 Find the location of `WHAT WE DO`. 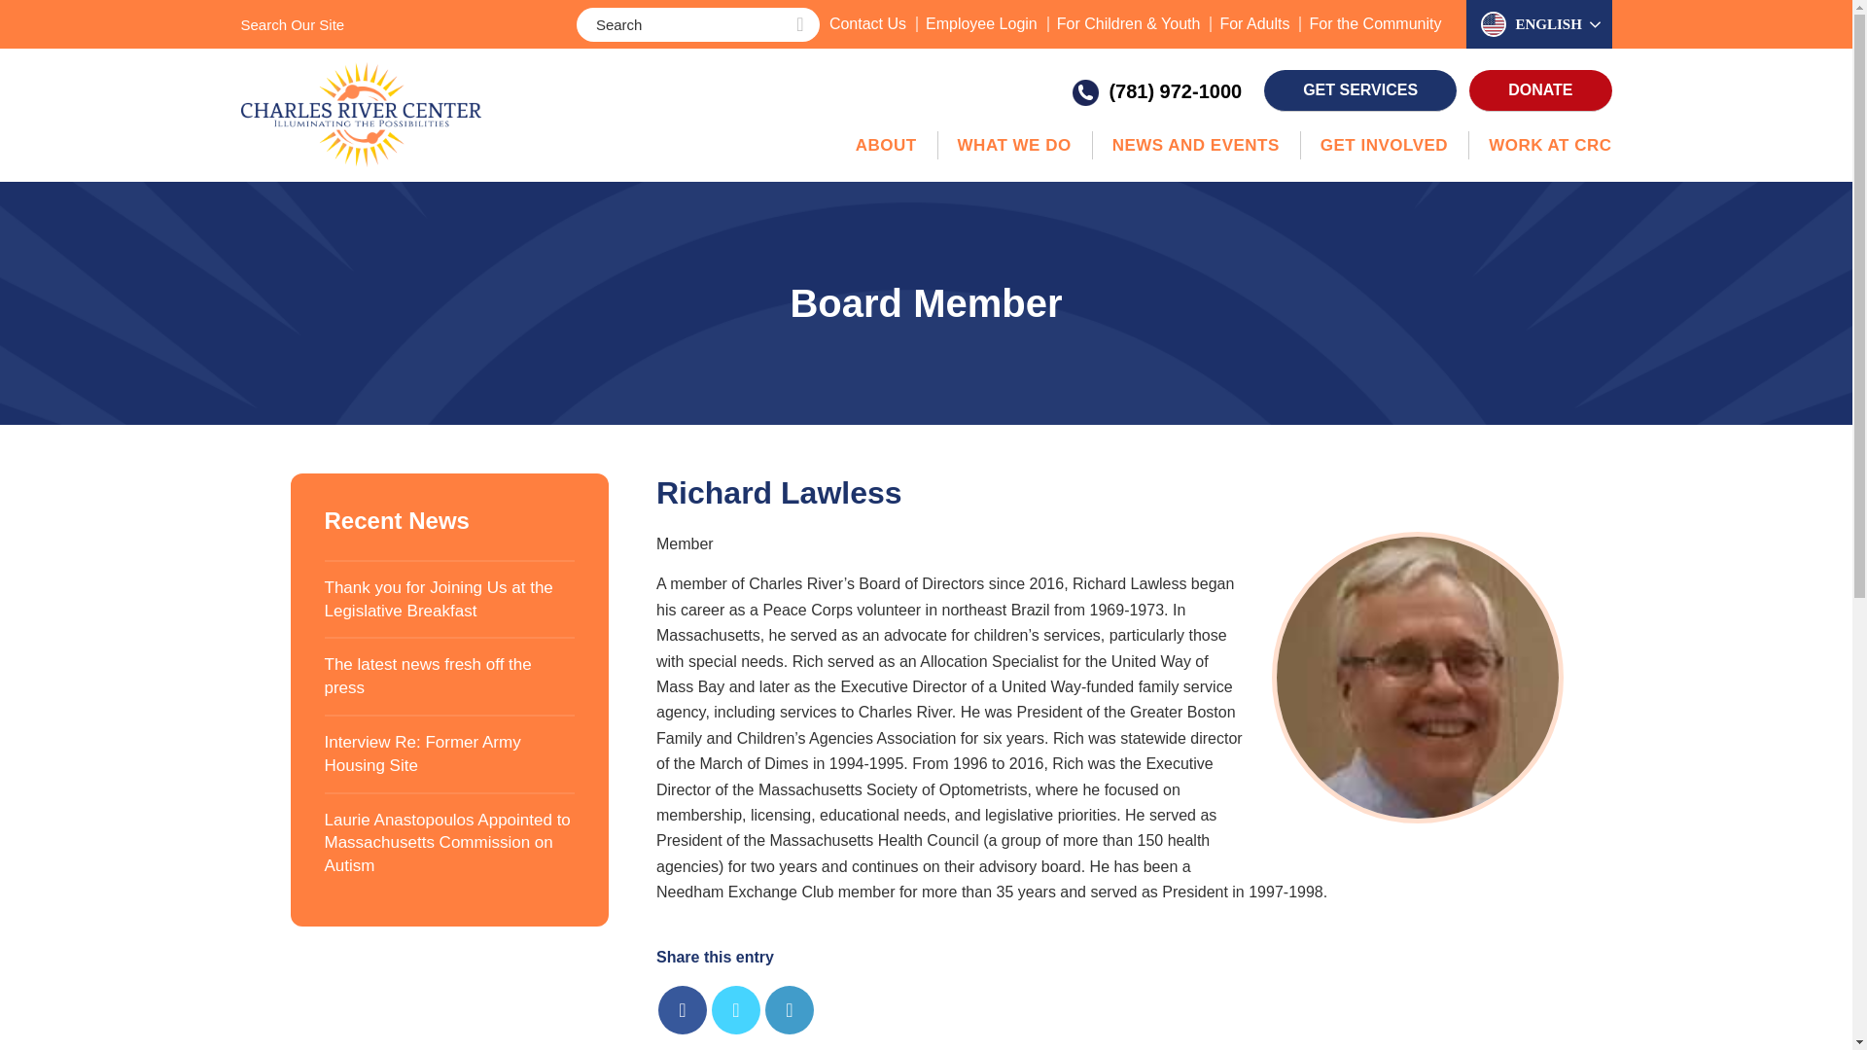

WHAT WE DO is located at coordinates (1014, 146).